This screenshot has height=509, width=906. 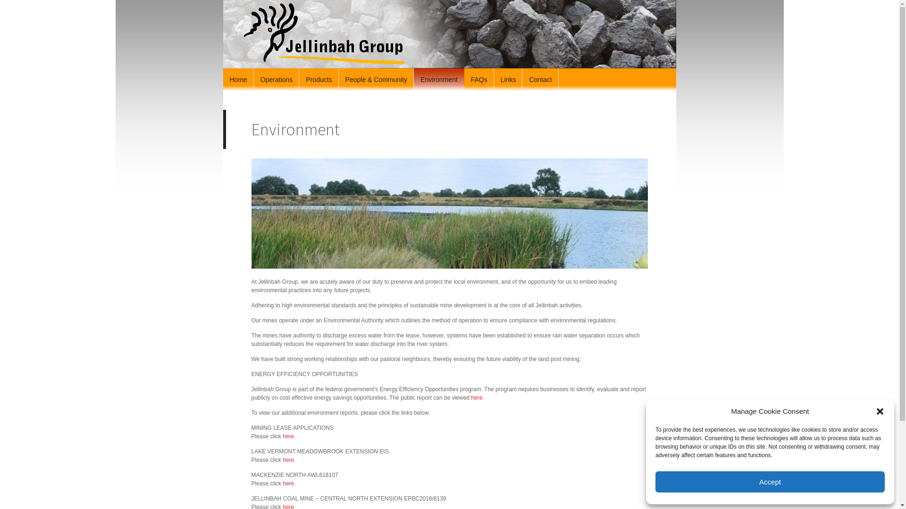 I want to click on Operations, so click(x=277, y=80).